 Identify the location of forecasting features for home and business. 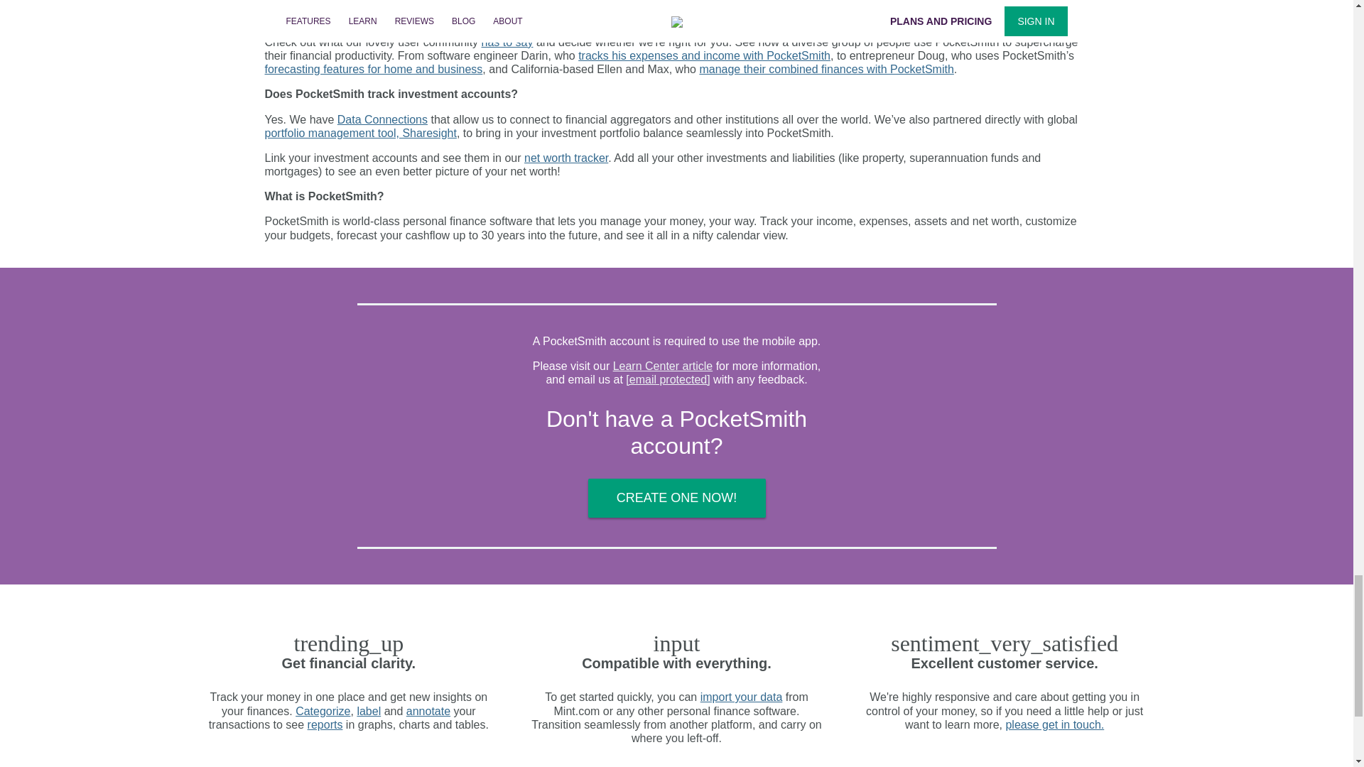
(374, 68).